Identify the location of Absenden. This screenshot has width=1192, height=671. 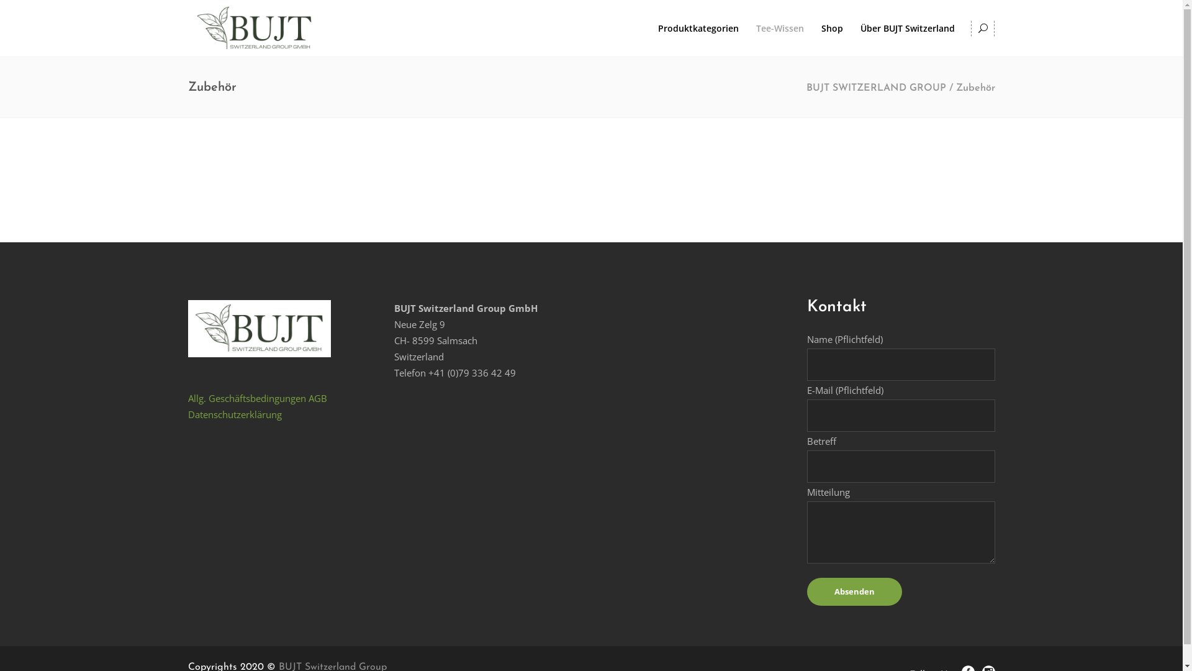
(854, 591).